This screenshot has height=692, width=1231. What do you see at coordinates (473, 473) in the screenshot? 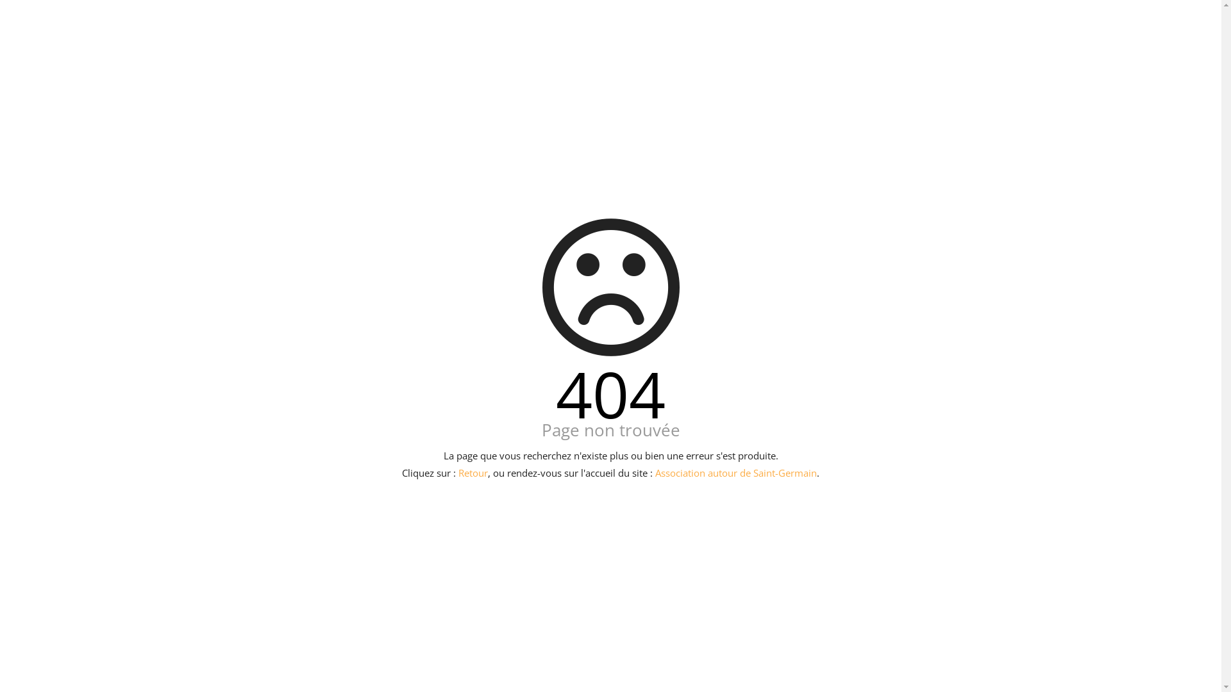
I see `Retour` at bounding box center [473, 473].